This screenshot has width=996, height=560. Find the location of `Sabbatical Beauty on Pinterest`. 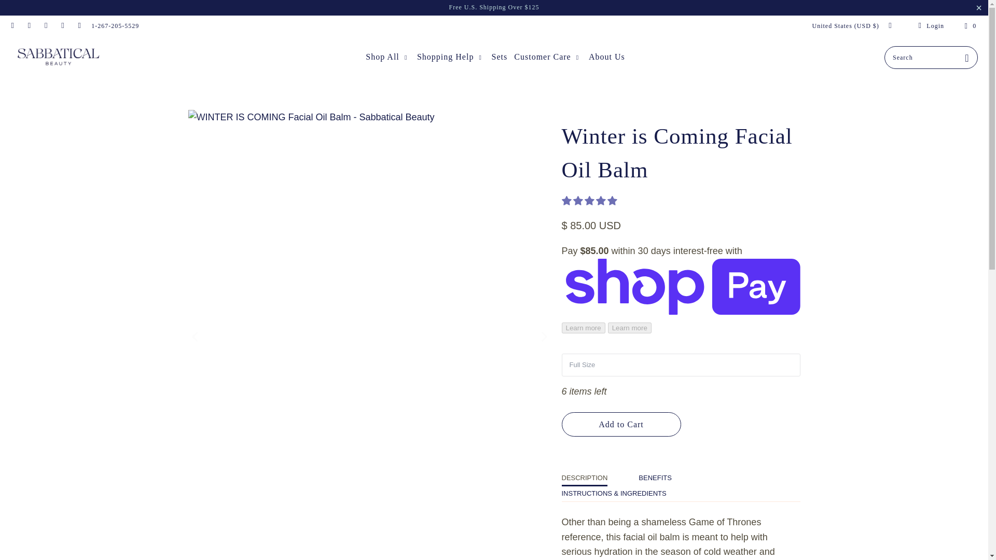

Sabbatical Beauty on Pinterest is located at coordinates (46, 26).